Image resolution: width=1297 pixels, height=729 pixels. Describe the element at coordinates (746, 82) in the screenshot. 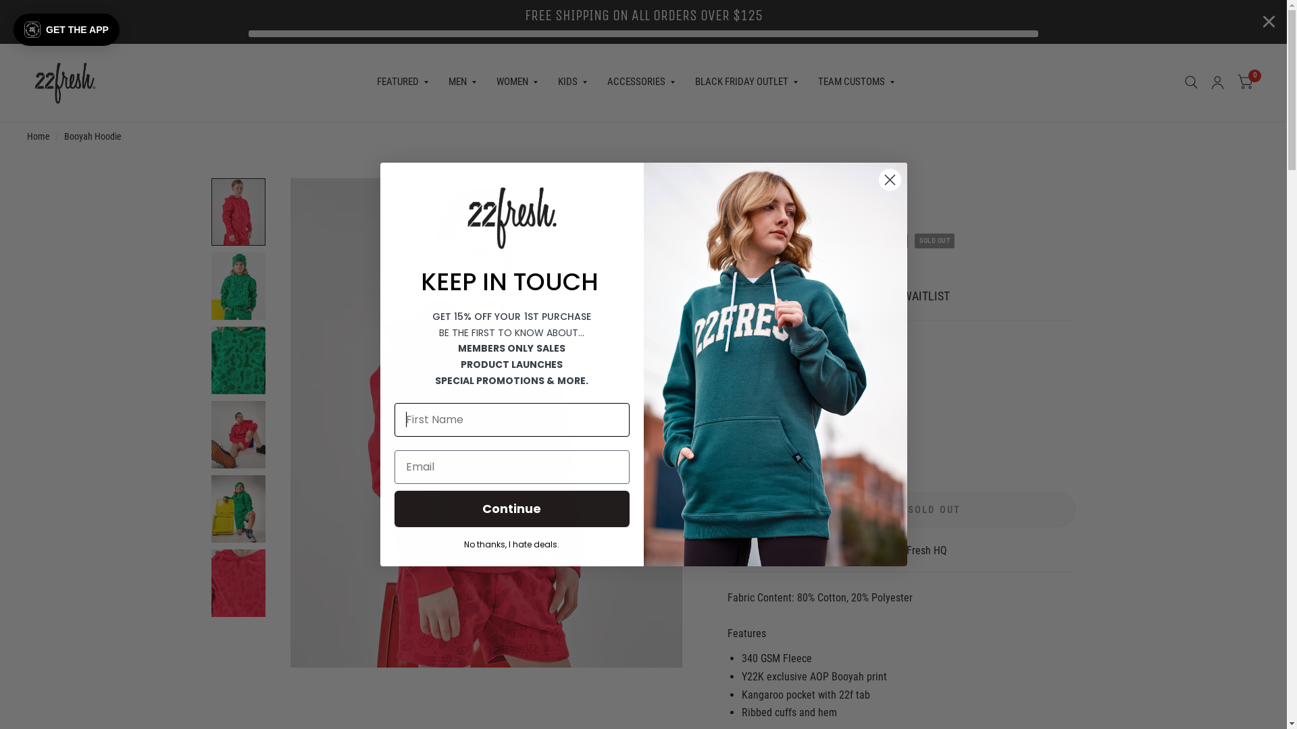

I see `BLACK FRIDAY OUTLET` at that location.